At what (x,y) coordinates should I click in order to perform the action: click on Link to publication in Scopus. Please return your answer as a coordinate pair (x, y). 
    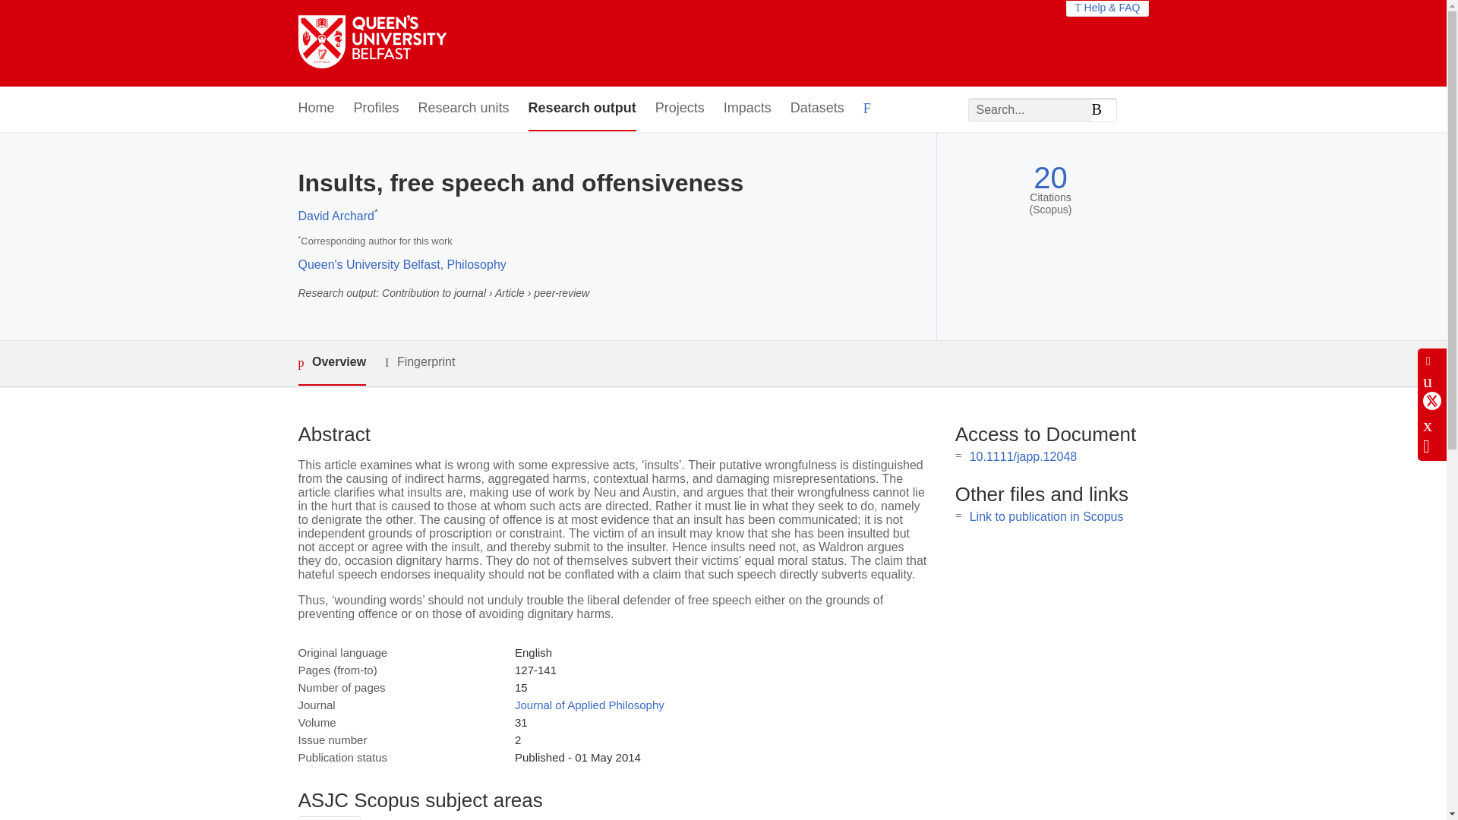
    Looking at the image, I should click on (1046, 516).